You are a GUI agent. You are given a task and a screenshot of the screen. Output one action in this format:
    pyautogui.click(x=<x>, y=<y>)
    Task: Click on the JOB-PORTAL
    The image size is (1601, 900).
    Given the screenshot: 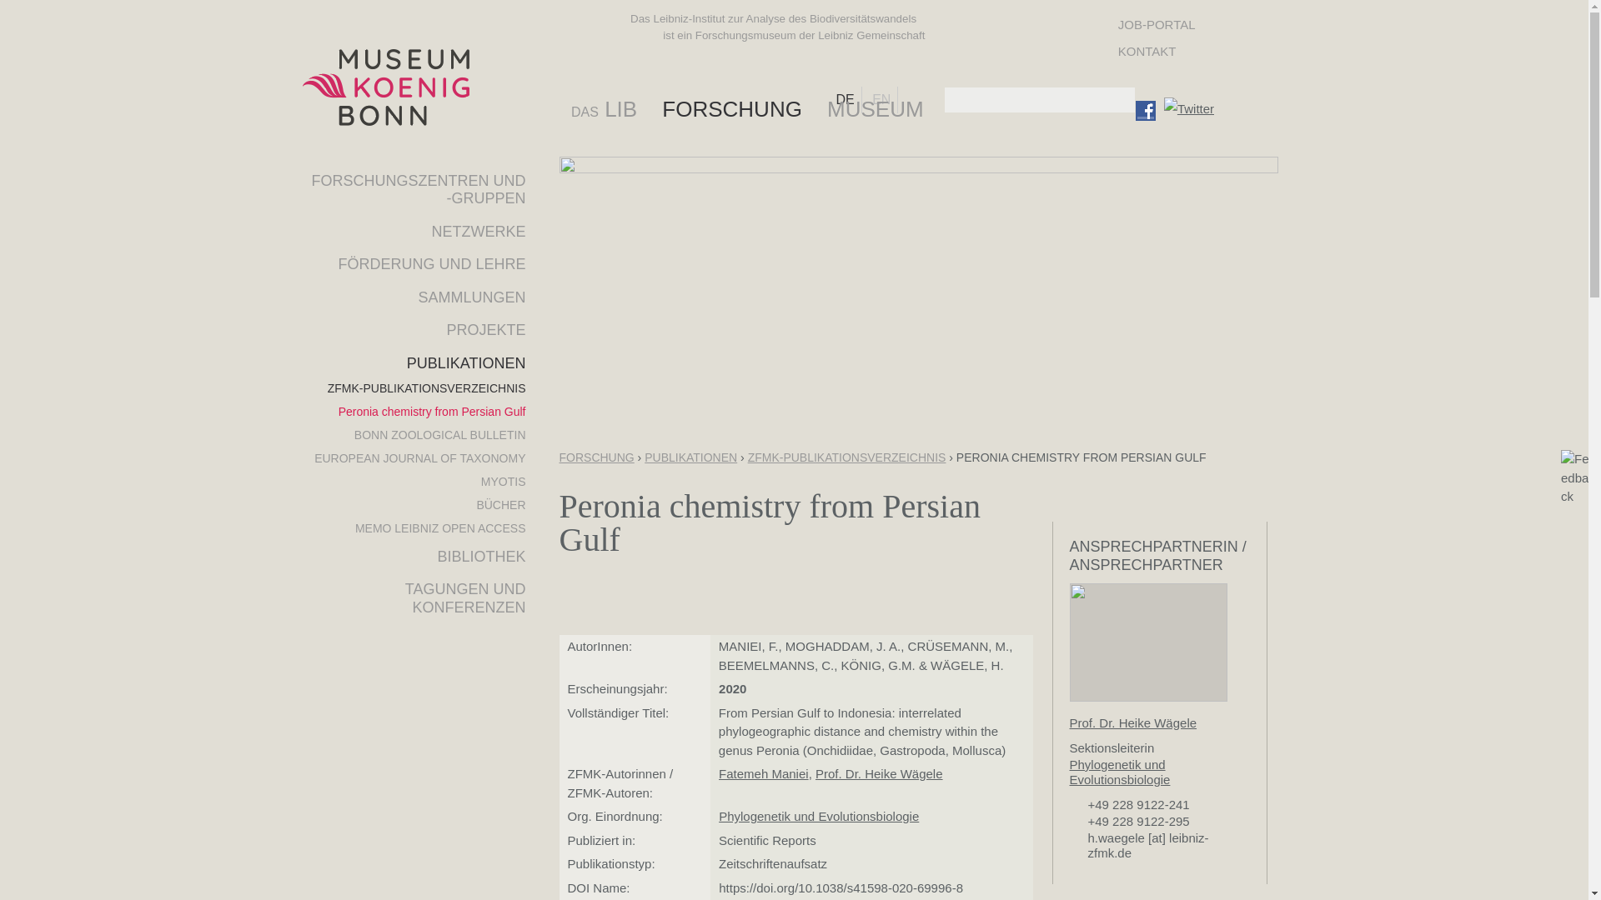 What is the action you would take?
    pyautogui.click(x=1157, y=24)
    